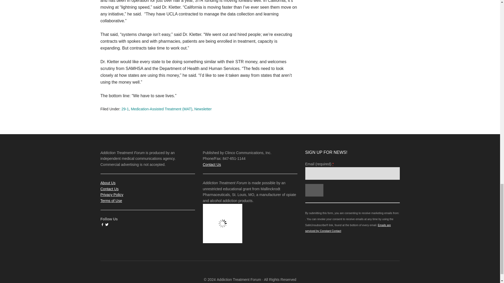 The width and height of the screenshot is (504, 283). What do you see at coordinates (203, 109) in the screenshot?
I see `Newsletter` at bounding box center [203, 109].